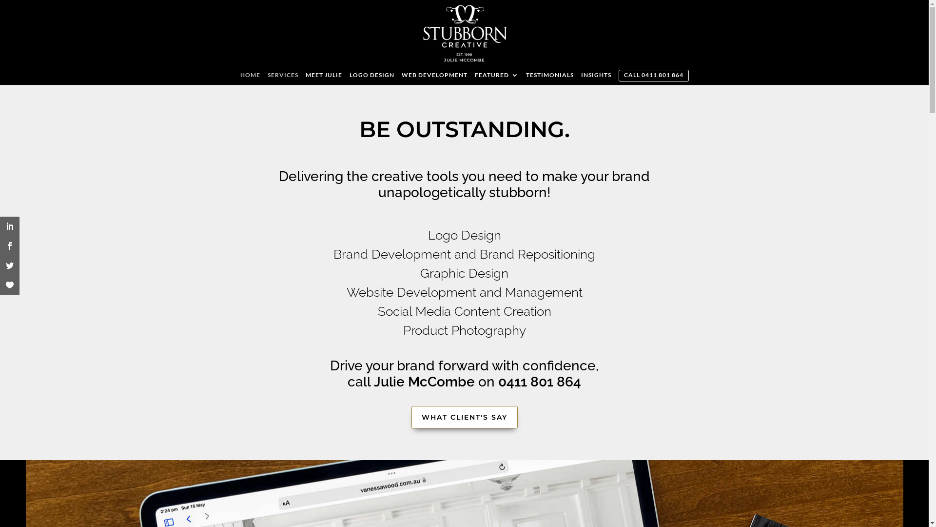  Describe the element at coordinates (324, 78) in the screenshot. I see `MEET JULIE` at that location.